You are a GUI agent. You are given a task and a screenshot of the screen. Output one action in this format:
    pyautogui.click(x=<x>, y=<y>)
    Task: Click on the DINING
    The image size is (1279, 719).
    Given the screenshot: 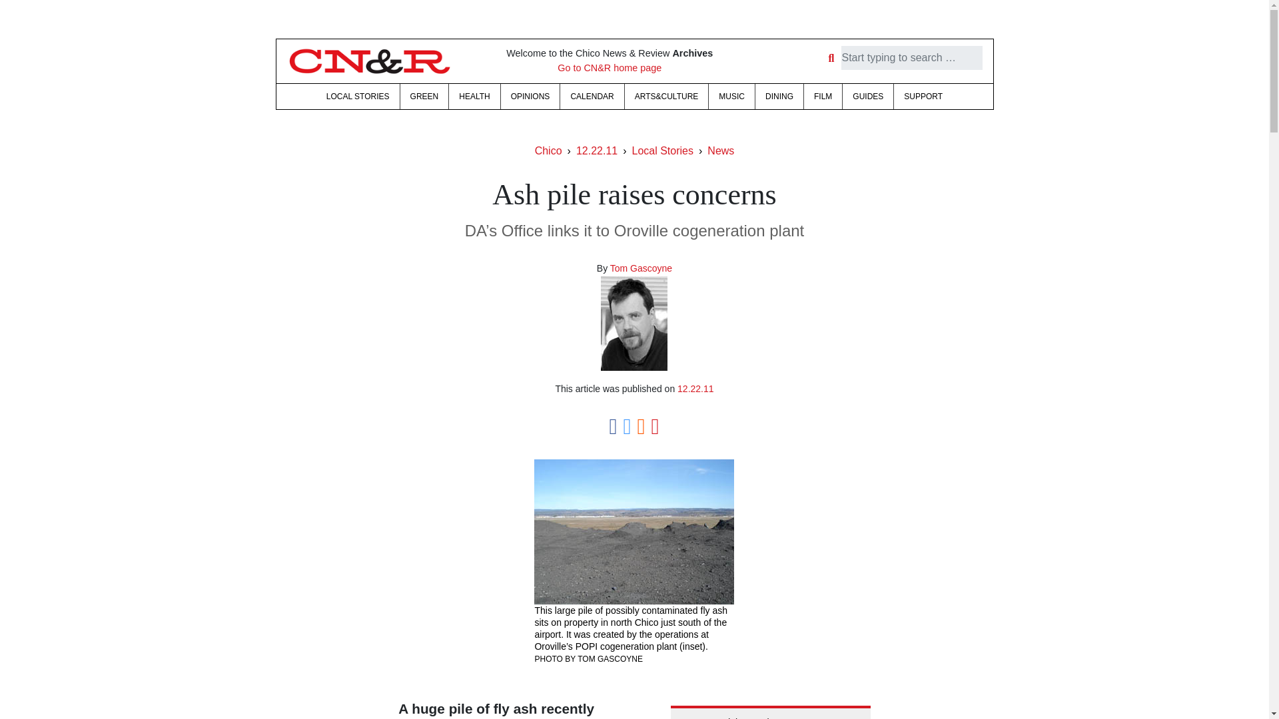 What is the action you would take?
    pyautogui.click(x=779, y=97)
    